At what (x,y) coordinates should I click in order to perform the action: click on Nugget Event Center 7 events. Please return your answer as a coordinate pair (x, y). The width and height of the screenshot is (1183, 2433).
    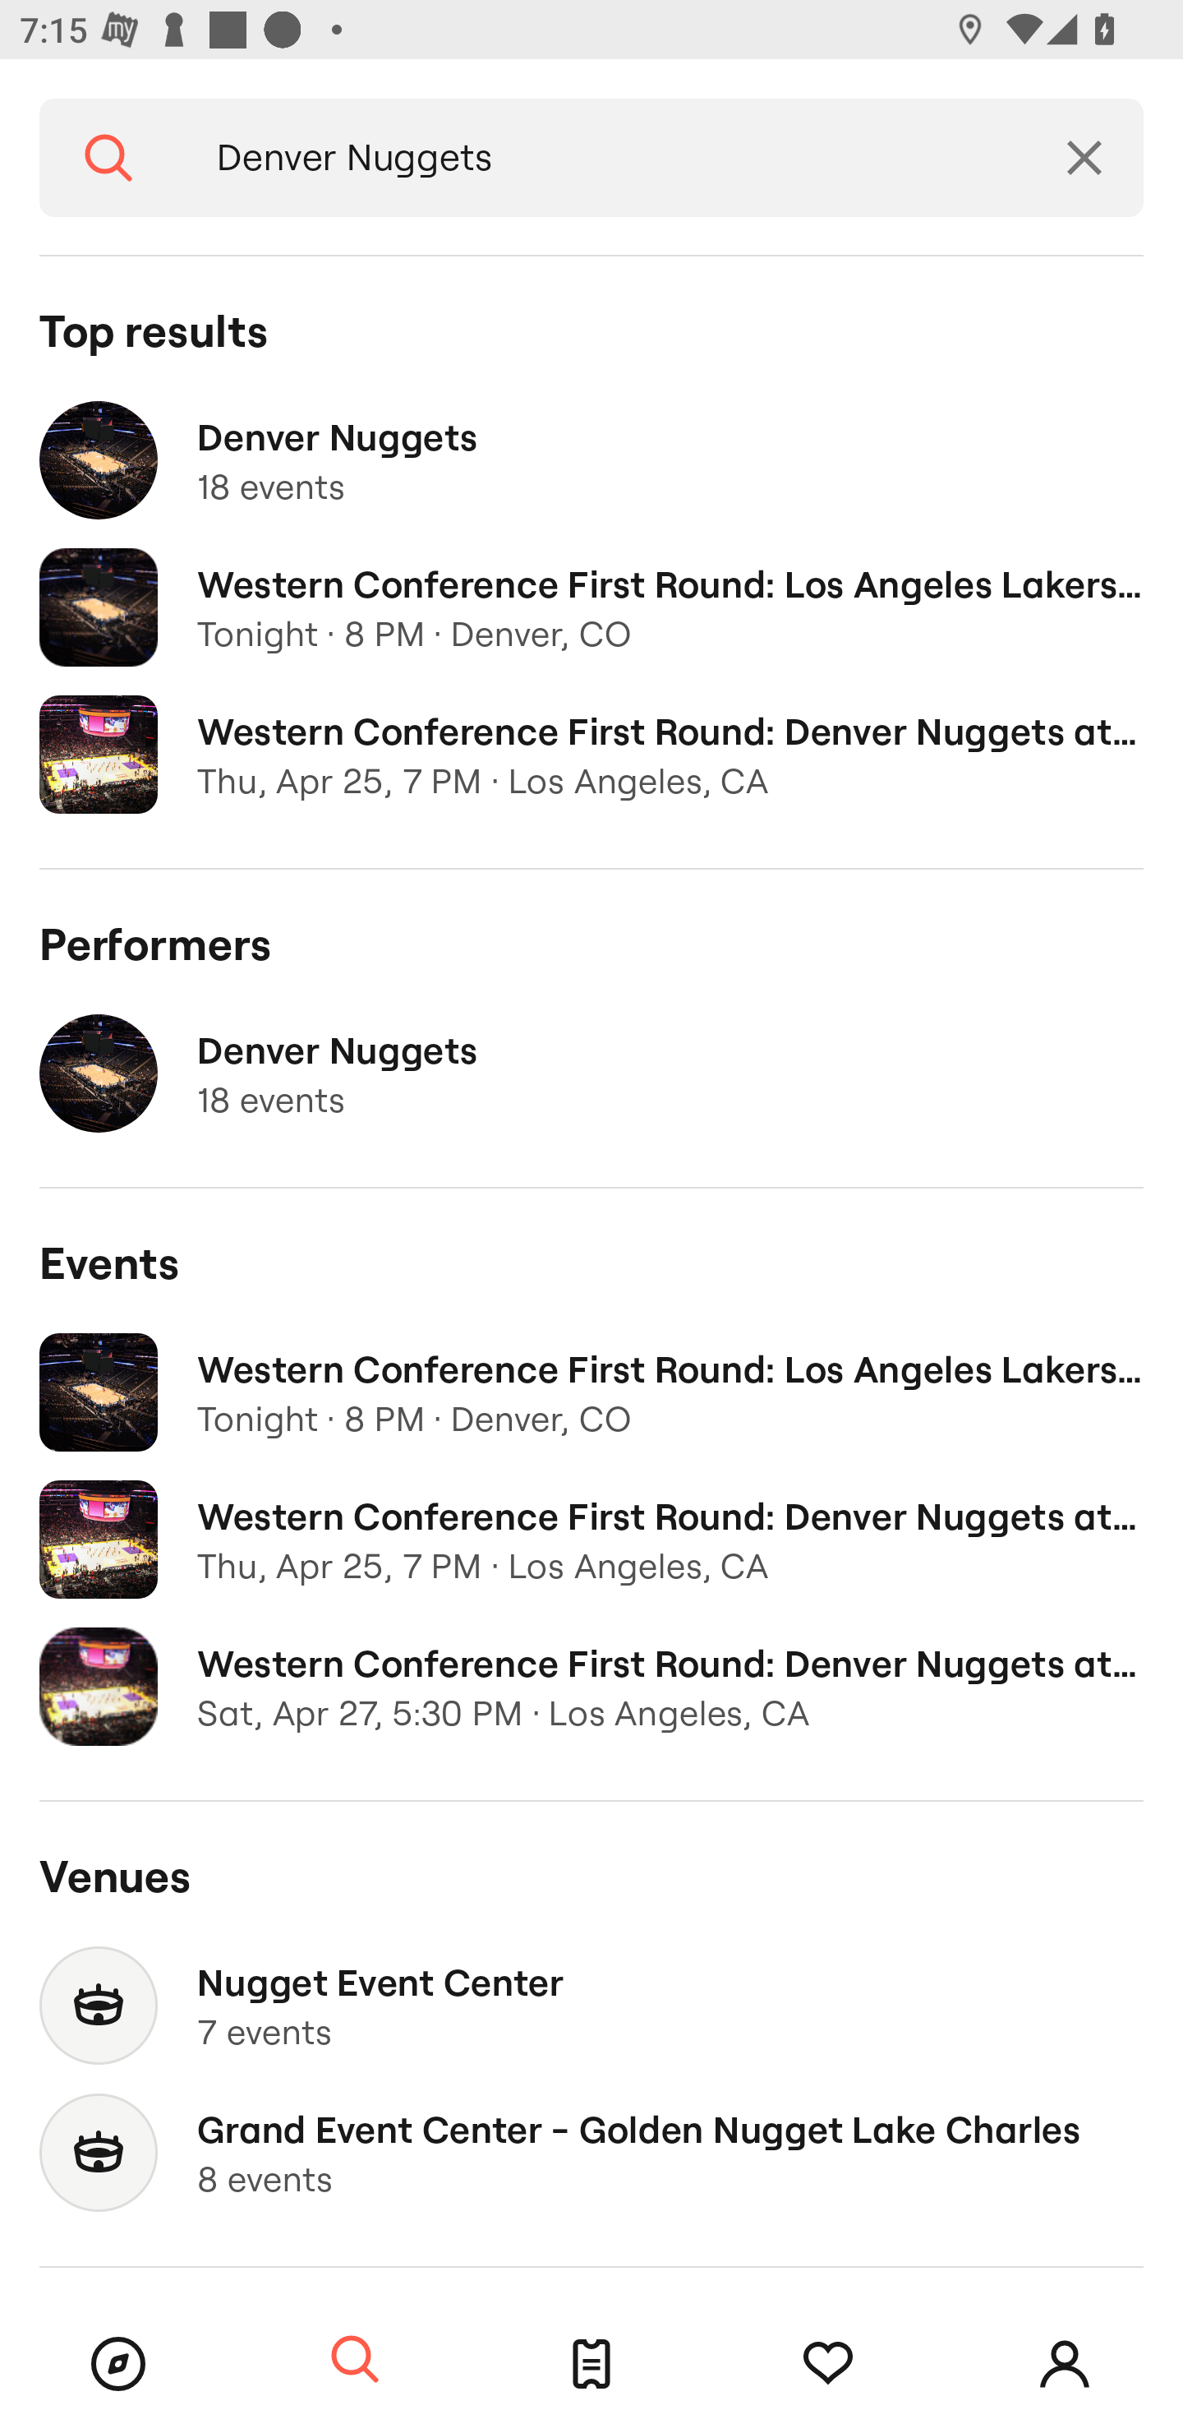
    Looking at the image, I should click on (591, 2006).